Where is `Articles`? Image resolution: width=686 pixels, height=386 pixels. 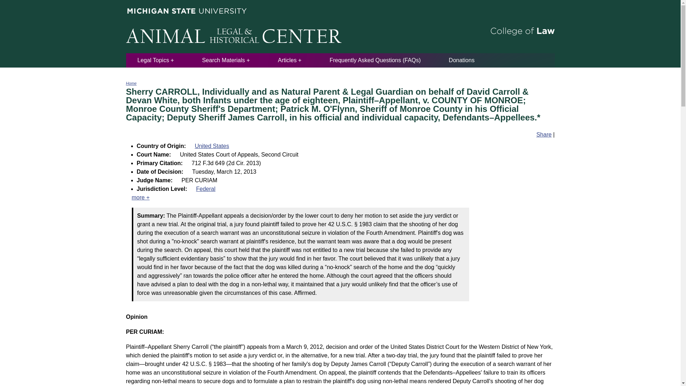 Articles is located at coordinates (289, 60).